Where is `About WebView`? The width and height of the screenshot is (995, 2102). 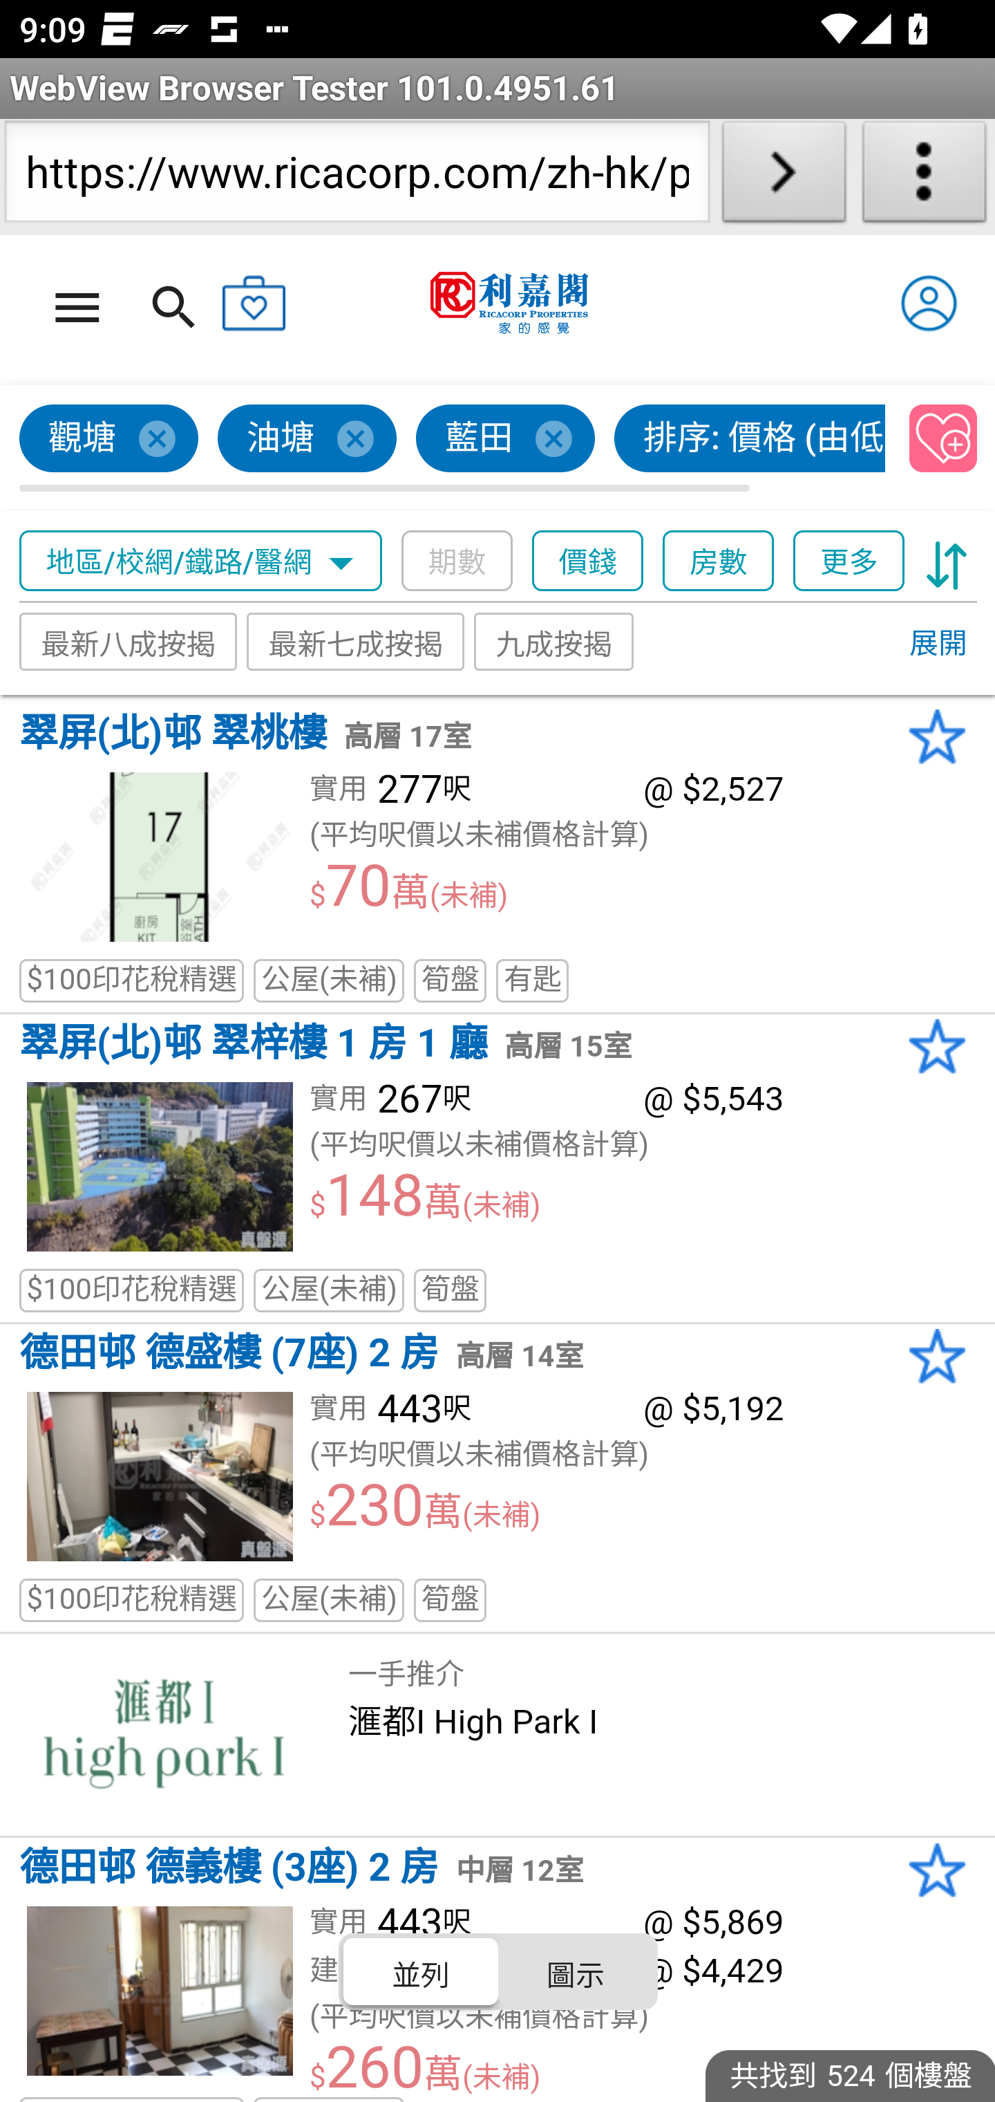 About WebView is located at coordinates (925, 177).